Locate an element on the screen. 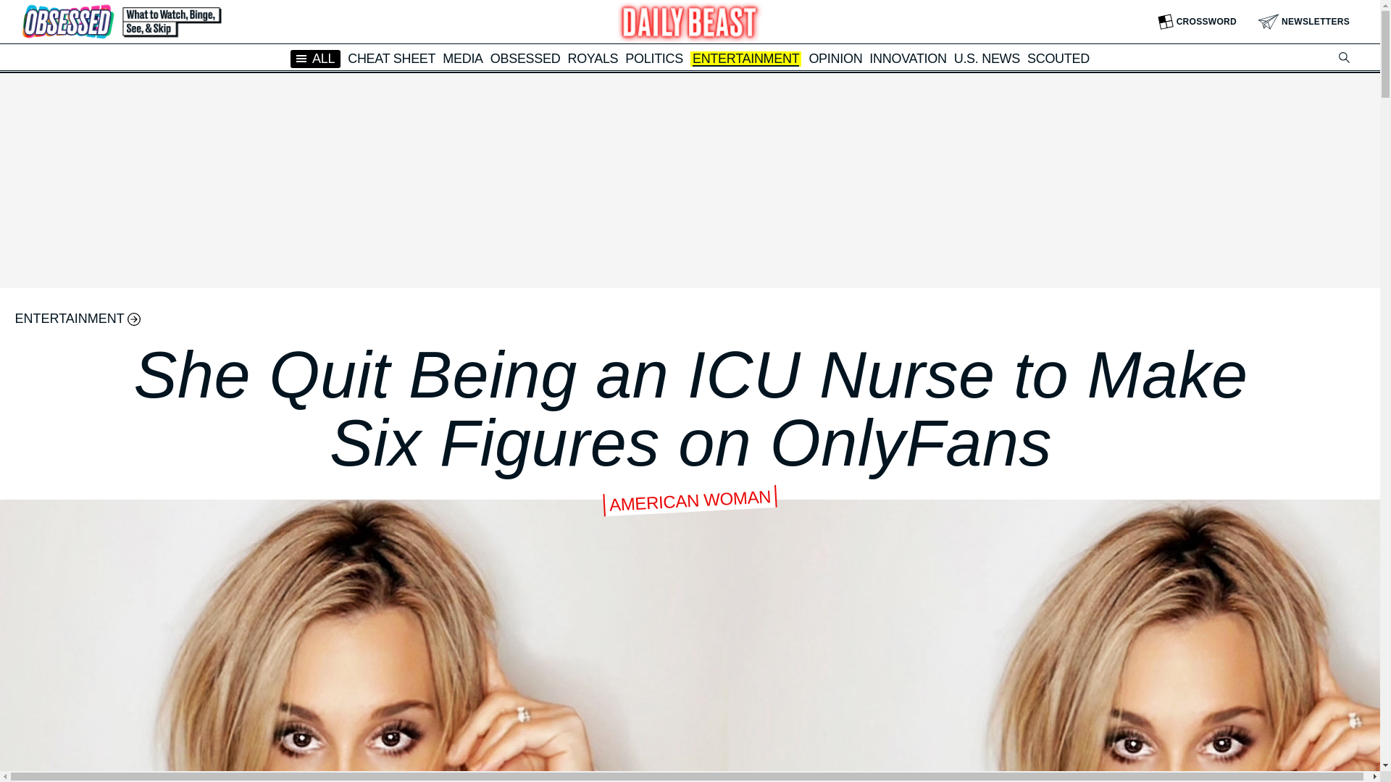  INNOVATION is located at coordinates (907, 58).